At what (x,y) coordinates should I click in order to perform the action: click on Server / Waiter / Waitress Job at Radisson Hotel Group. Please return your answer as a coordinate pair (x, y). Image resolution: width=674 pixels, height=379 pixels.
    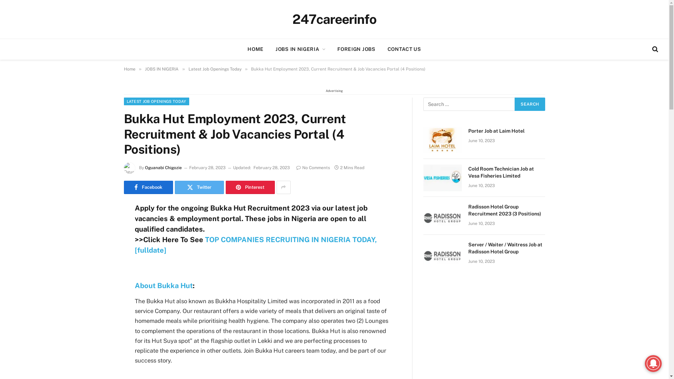
    Looking at the image, I should click on (507, 248).